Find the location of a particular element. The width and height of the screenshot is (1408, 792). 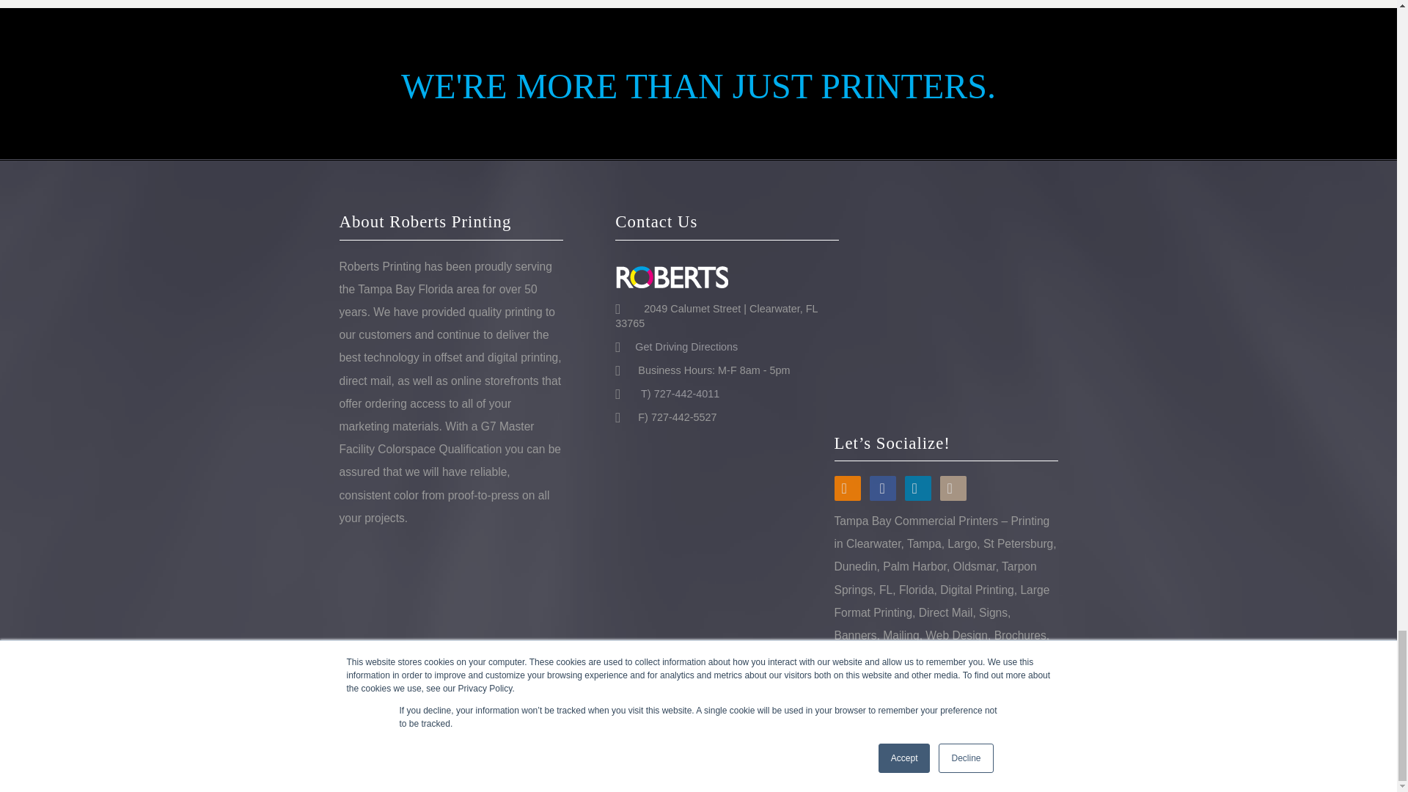

RSS is located at coordinates (848, 488).